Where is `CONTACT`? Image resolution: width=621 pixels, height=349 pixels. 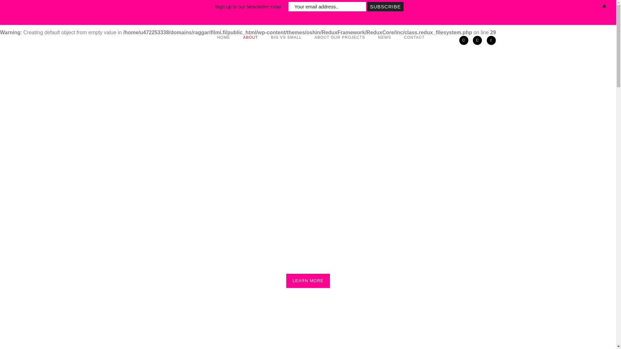 CONTACT is located at coordinates (414, 37).